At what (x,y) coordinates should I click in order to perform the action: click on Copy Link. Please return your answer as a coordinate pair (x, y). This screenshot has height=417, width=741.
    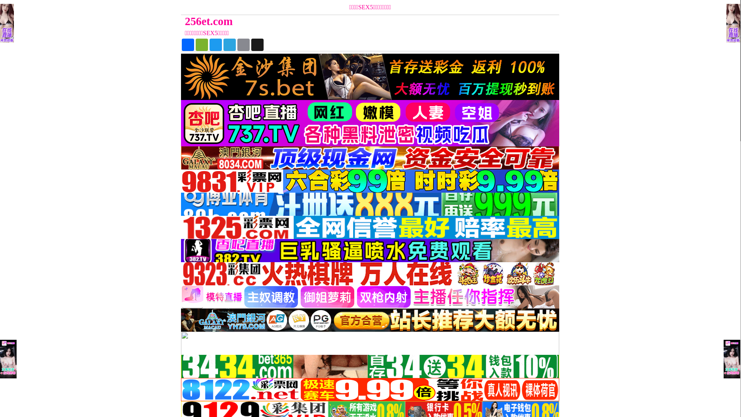
    Looking at the image, I should click on (244, 45).